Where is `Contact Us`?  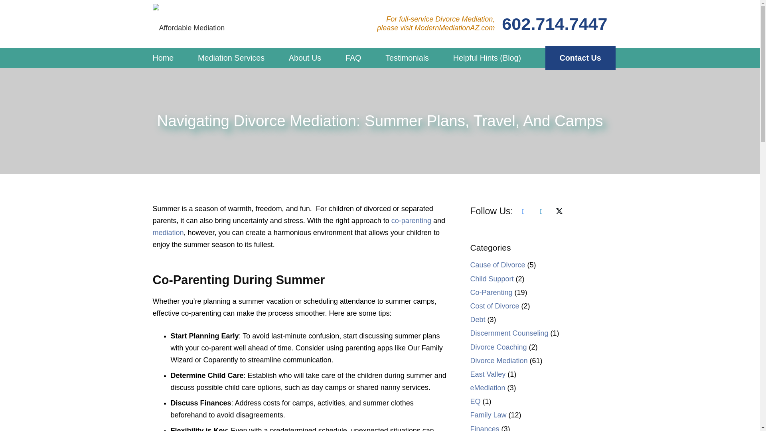 Contact Us is located at coordinates (580, 57).